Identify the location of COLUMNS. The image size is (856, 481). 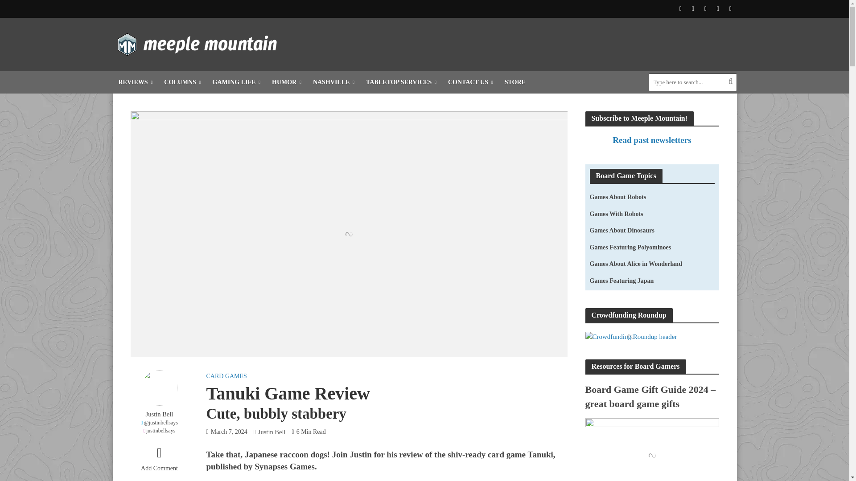
(182, 82).